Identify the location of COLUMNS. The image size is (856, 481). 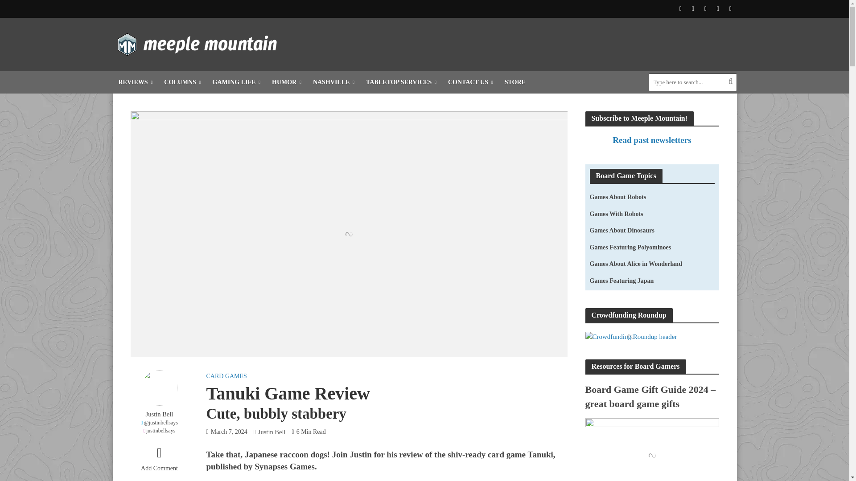
(182, 82).